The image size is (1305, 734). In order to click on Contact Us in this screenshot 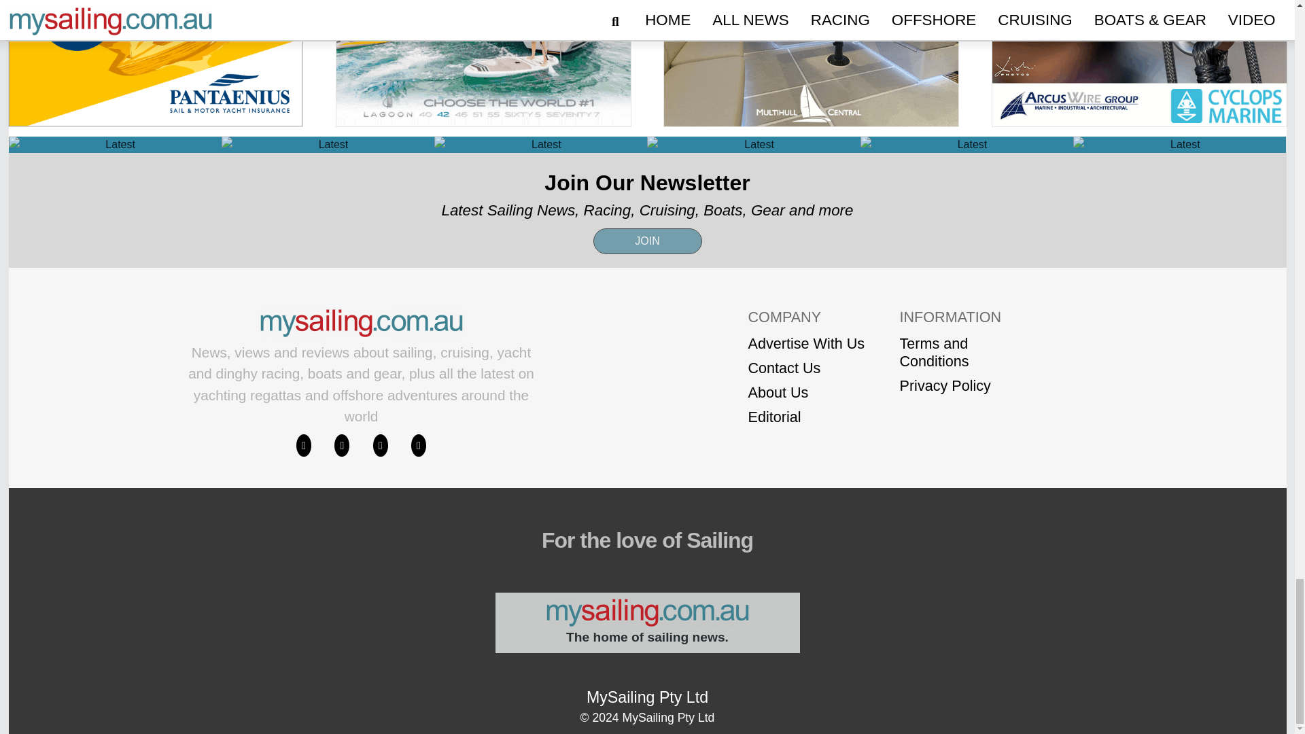, I will do `click(806, 368)`.